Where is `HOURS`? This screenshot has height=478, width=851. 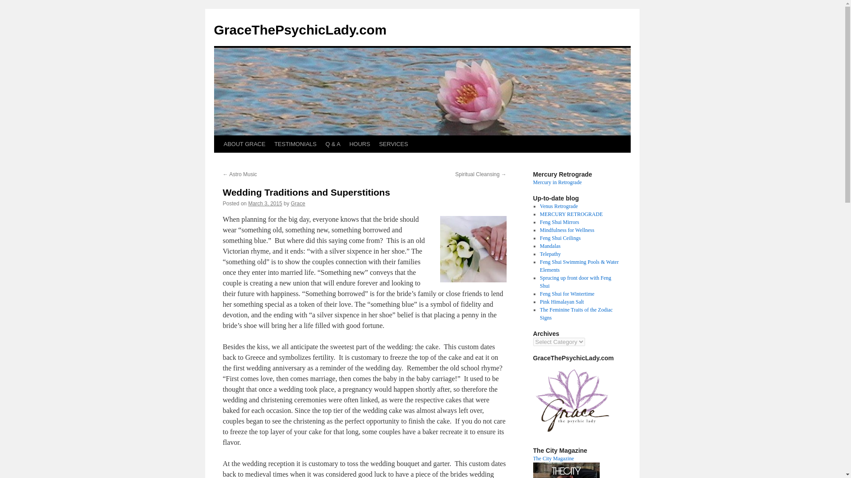 HOURS is located at coordinates (359, 144).